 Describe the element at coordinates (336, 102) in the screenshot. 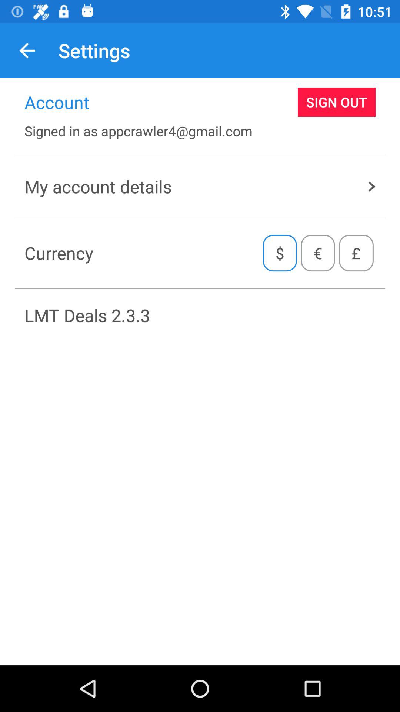

I see `turn on the sign out icon` at that location.